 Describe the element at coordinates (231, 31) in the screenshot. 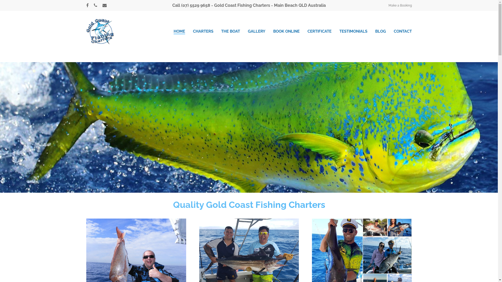

I see `THE BOAT` at that location.